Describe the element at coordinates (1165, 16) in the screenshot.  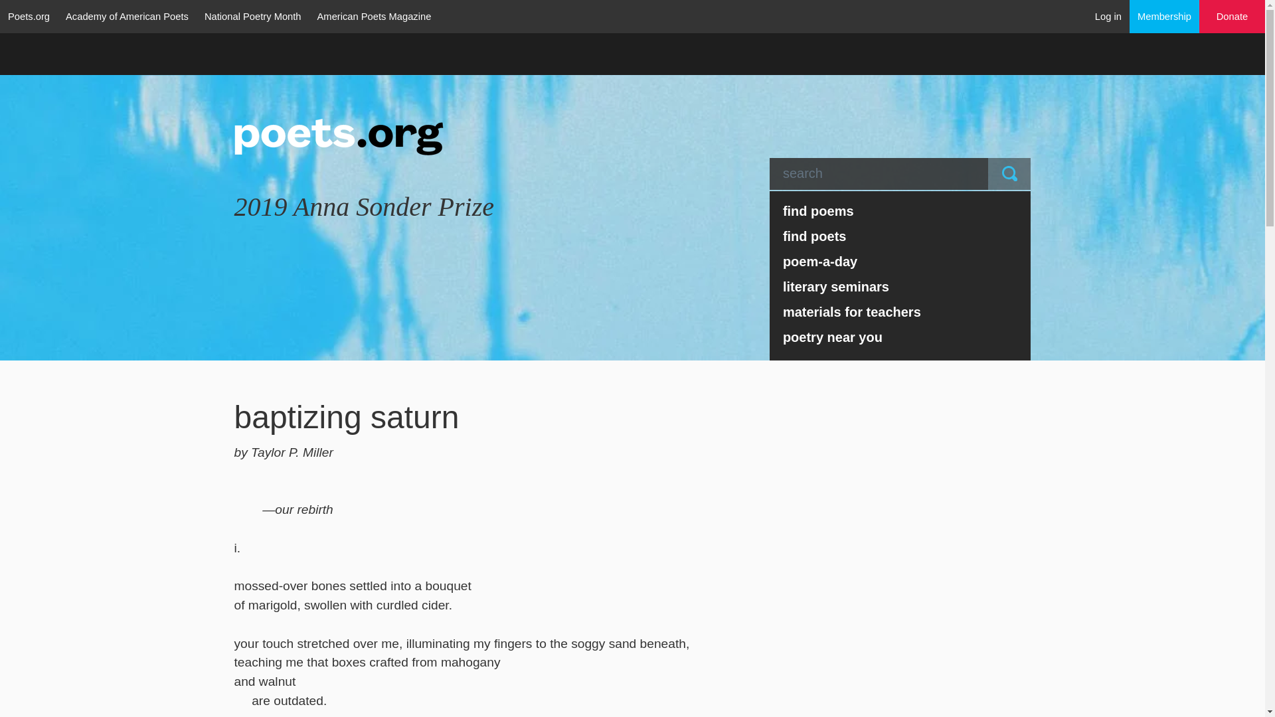
I see `Membership` at that location.